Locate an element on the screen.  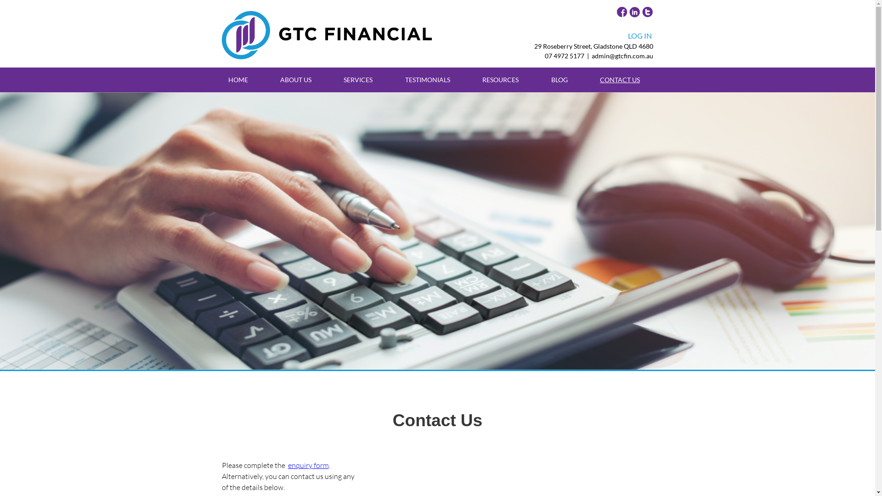
TESTIMONIALS is located at coordinates (427, 79).